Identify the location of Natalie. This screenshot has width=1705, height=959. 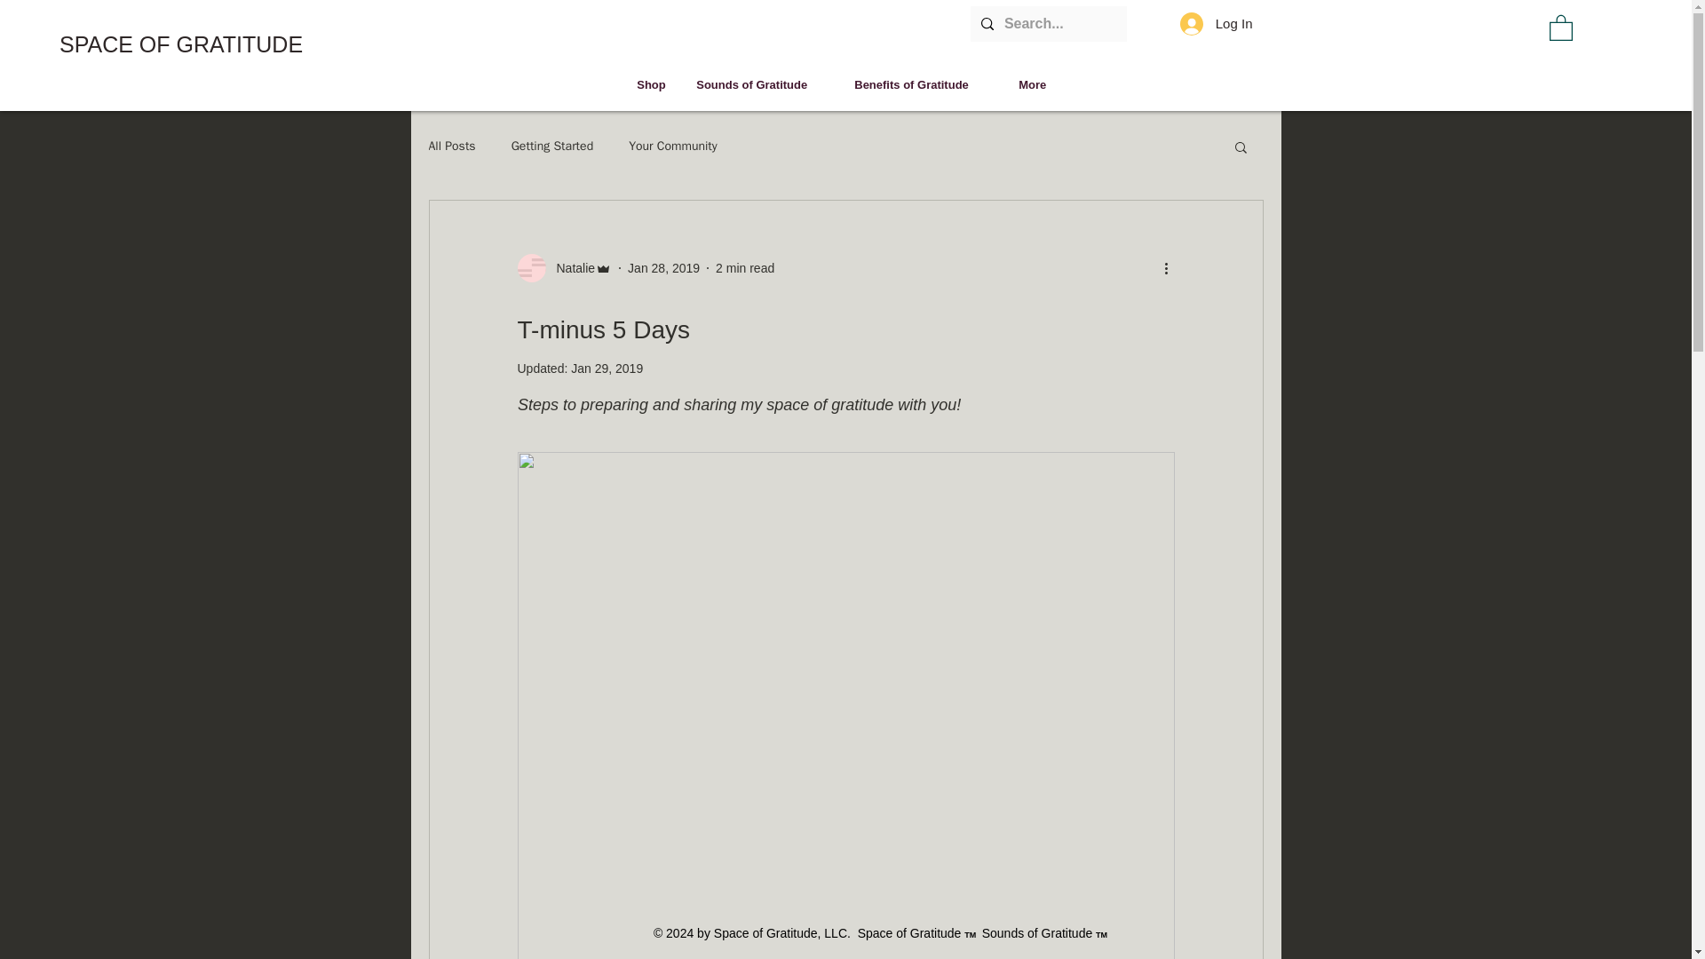
(564, 268).